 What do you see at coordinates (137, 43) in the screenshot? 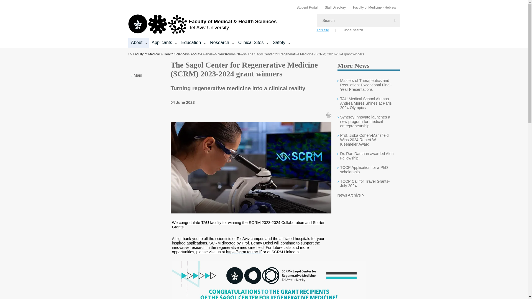
I see `About` at bounding box center [137, 43].